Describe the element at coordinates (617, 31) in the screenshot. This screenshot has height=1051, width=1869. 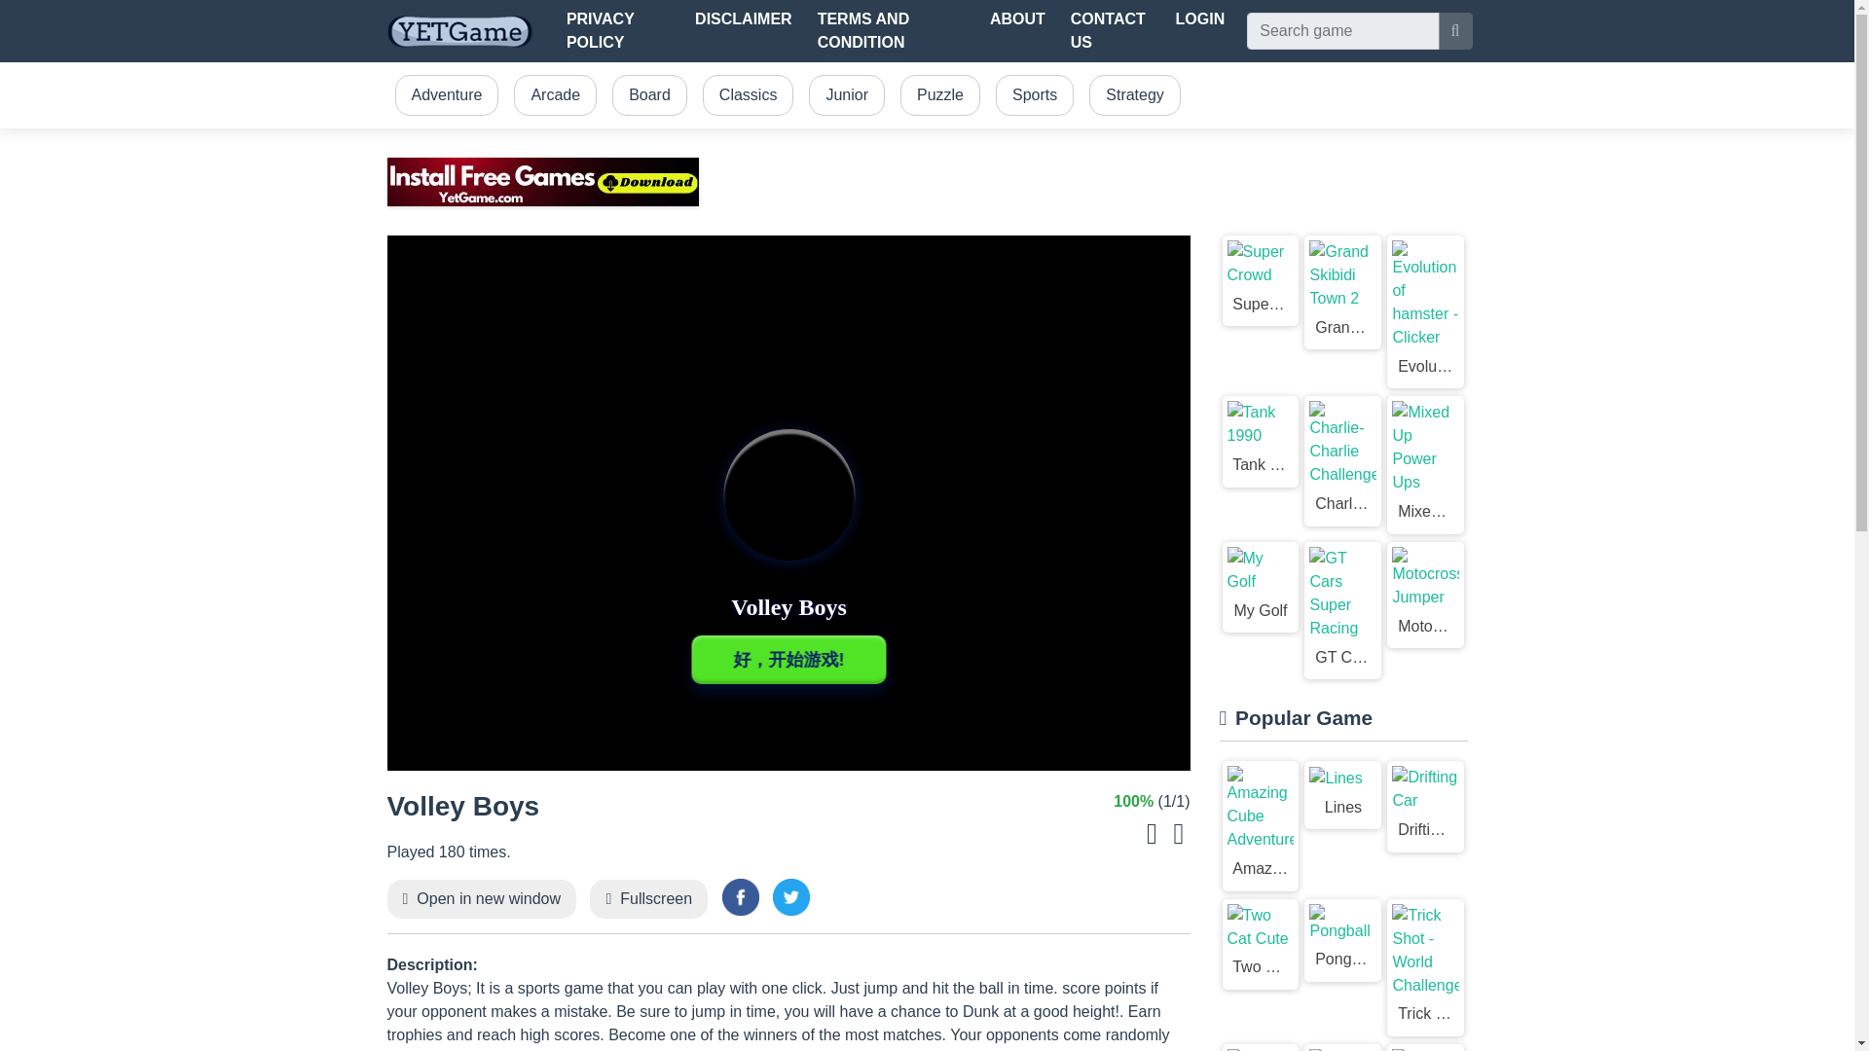
I see `PRIVACY POLICY` at that location.